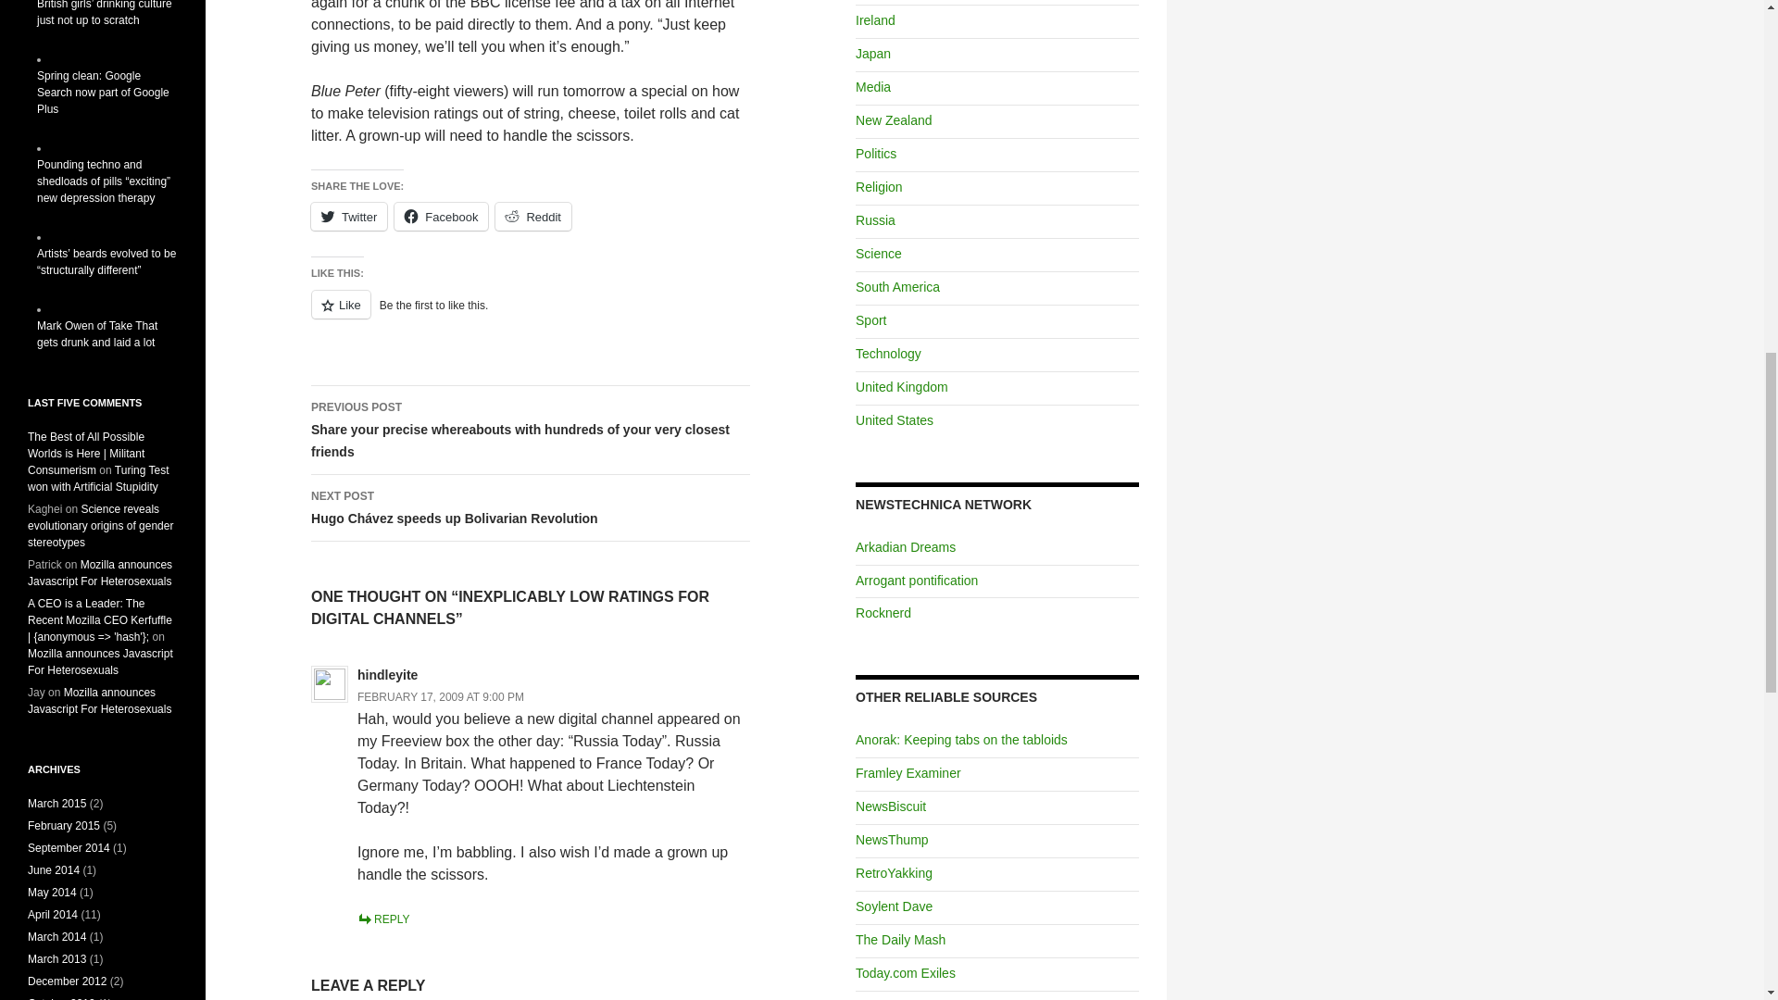  I want to click on Unimaginative Pseudonym, so click(893, 906).